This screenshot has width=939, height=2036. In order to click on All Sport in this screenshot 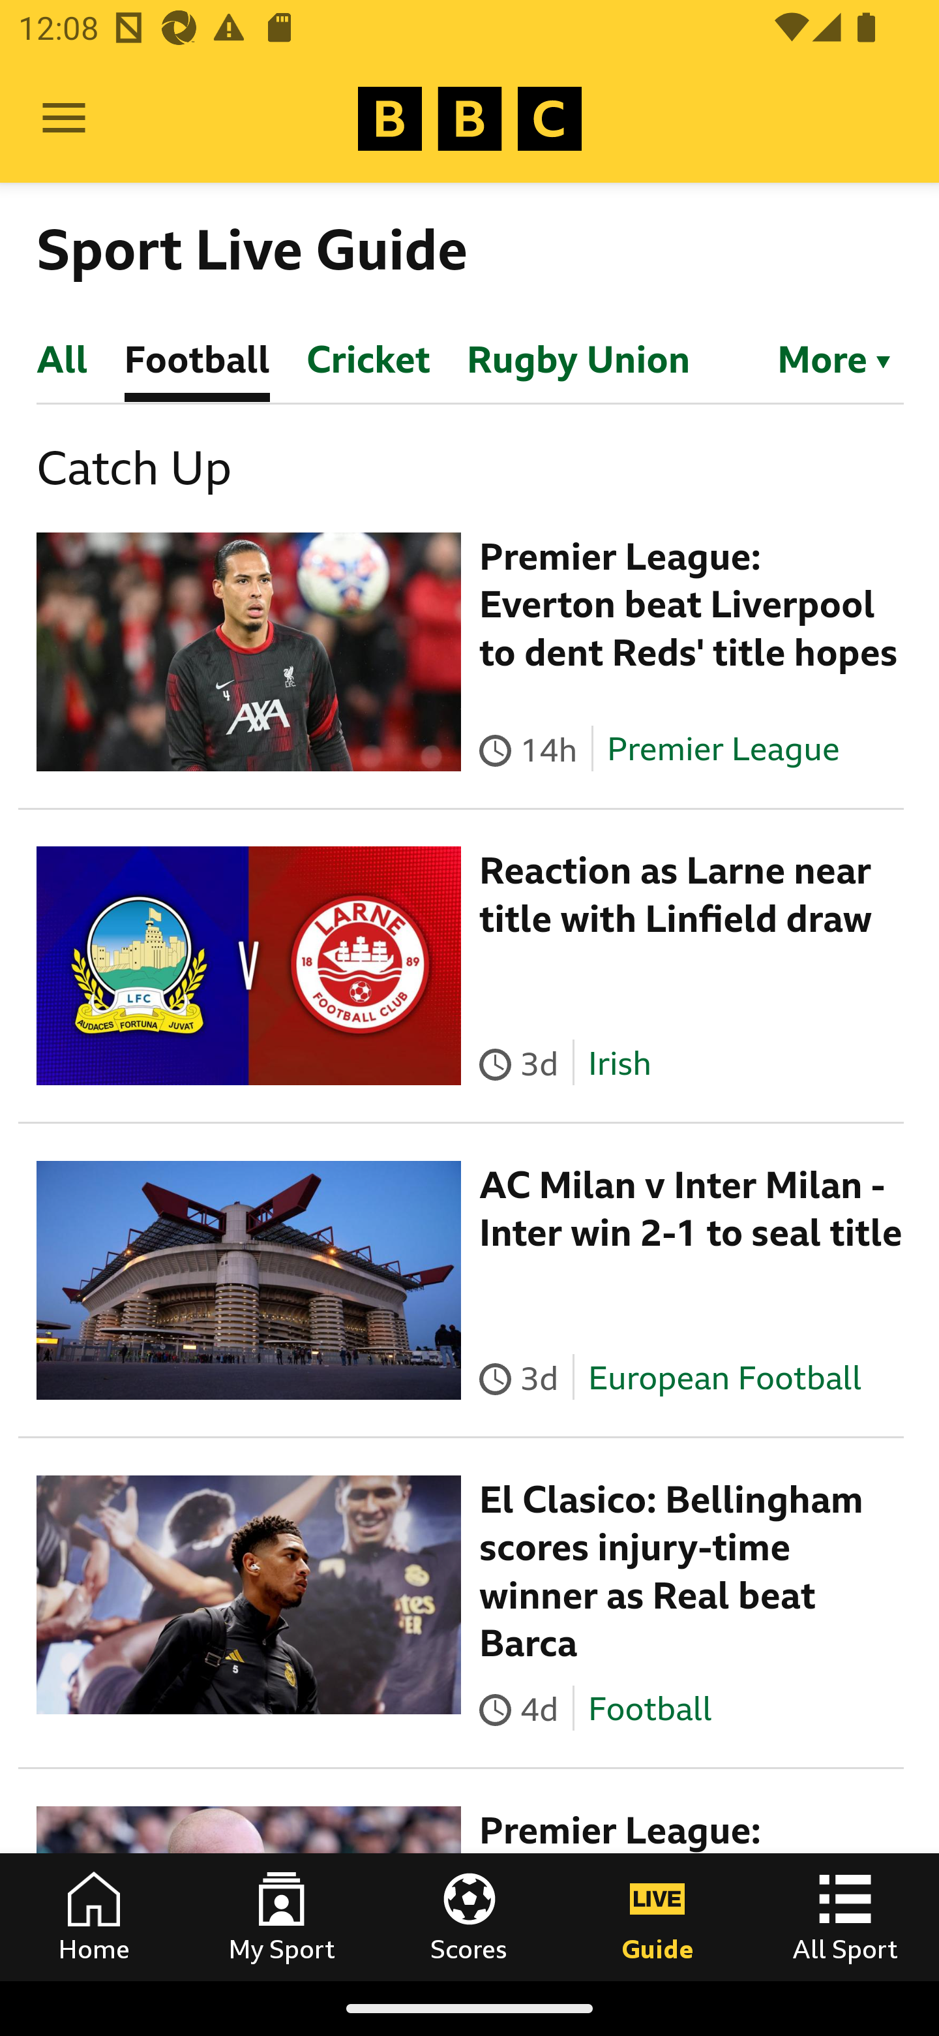, I will do `click(845, 1917)`.